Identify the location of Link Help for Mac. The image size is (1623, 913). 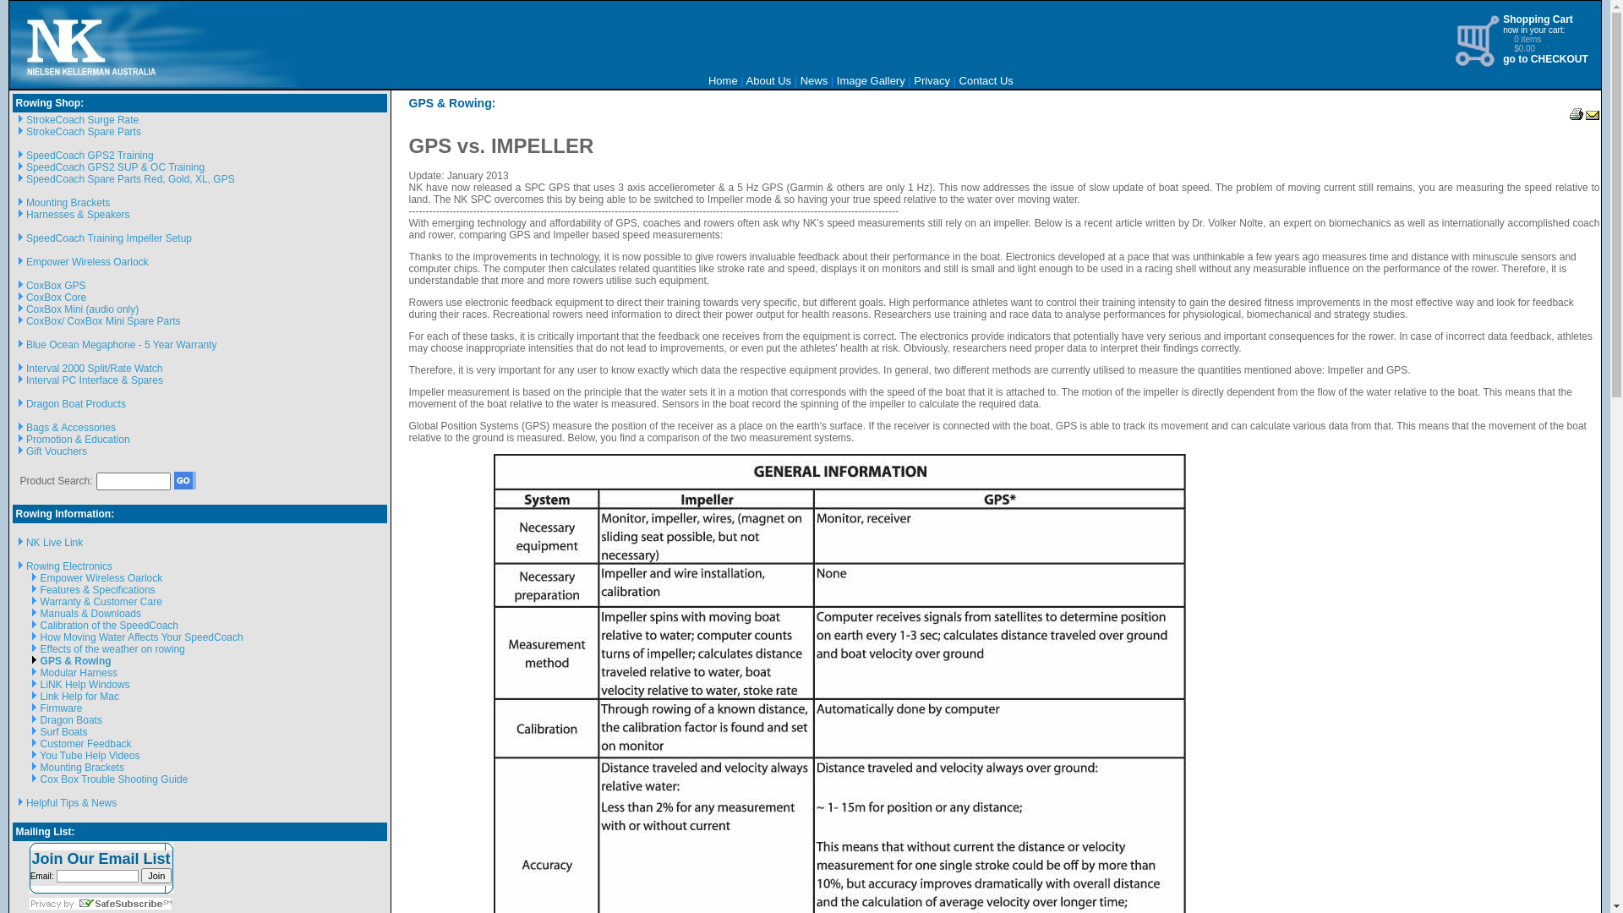
(79, 697).